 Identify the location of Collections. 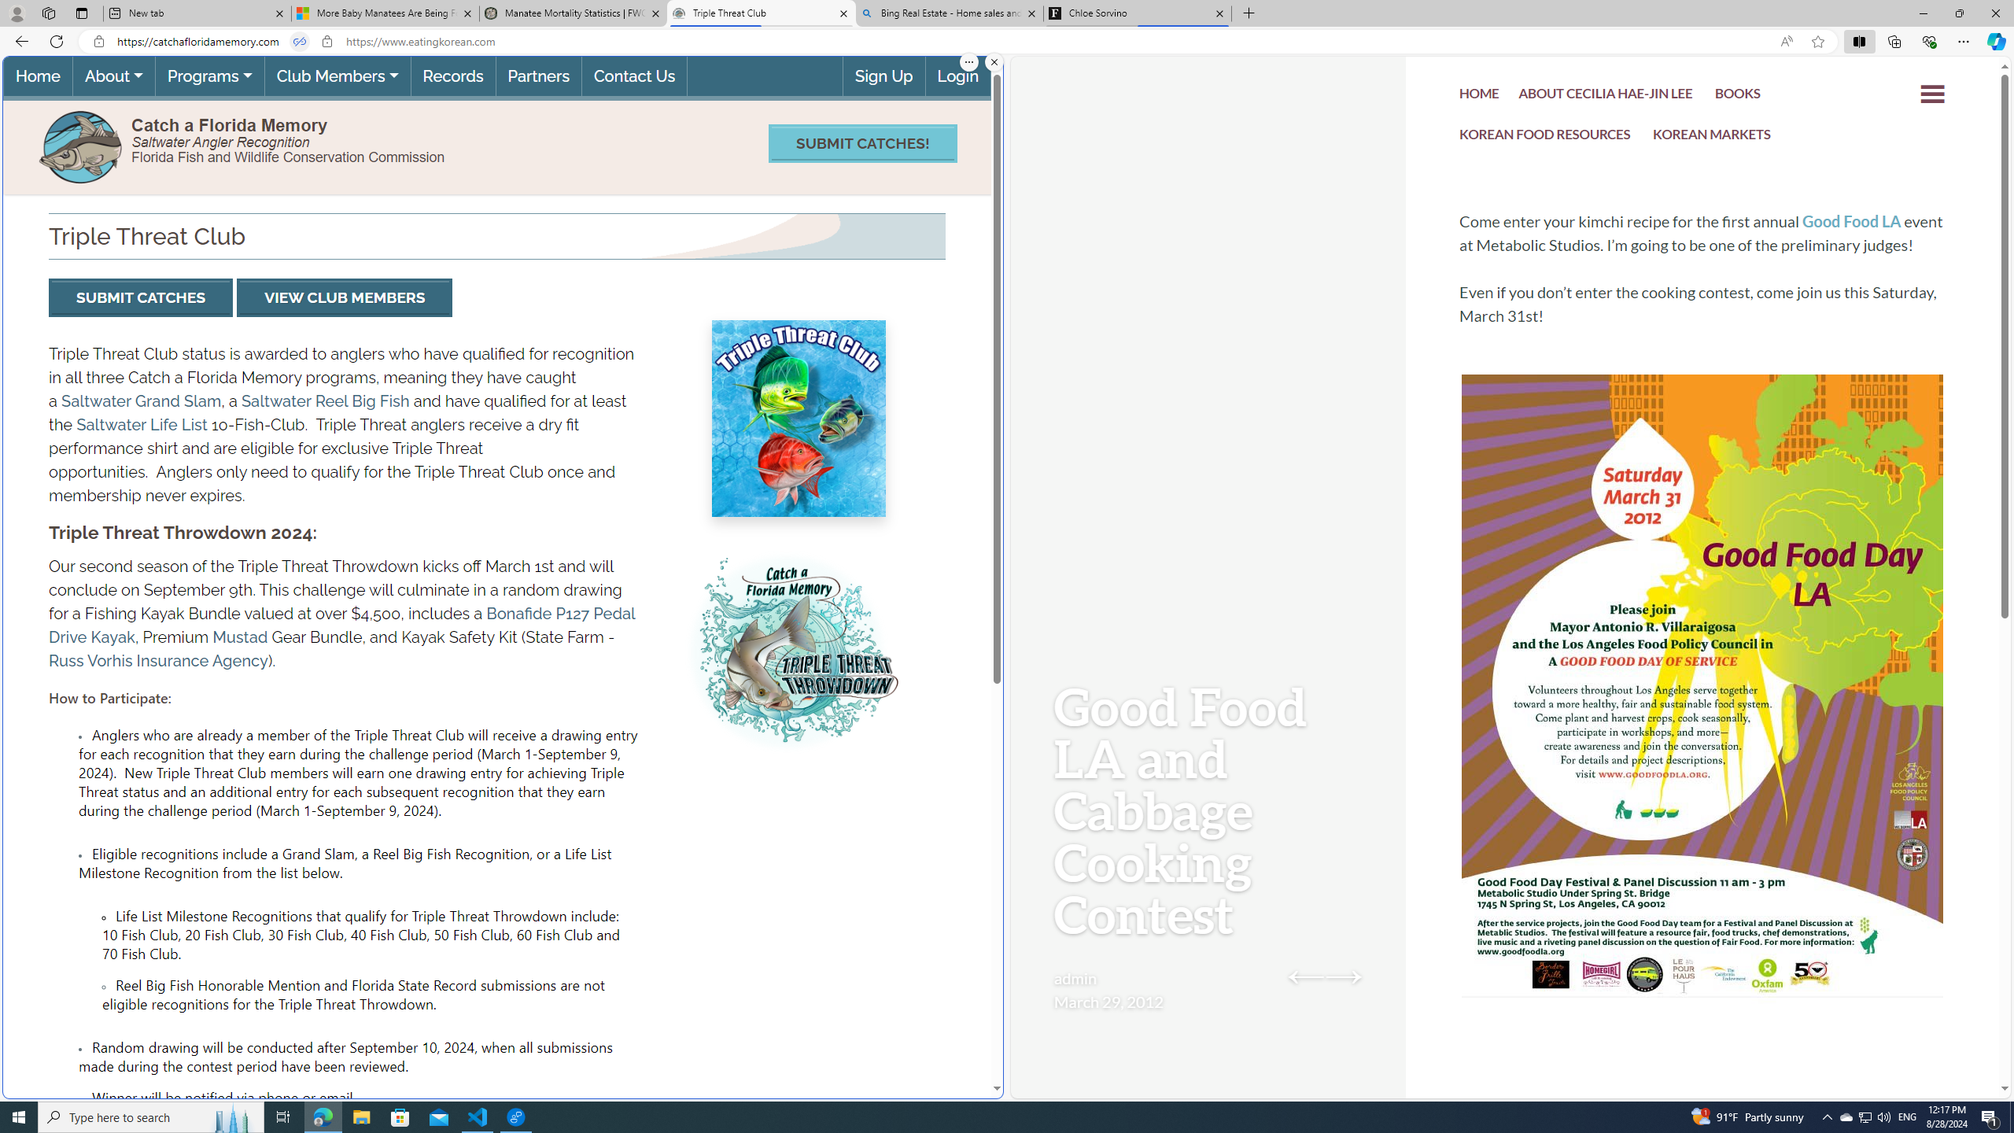
(1894, 41).